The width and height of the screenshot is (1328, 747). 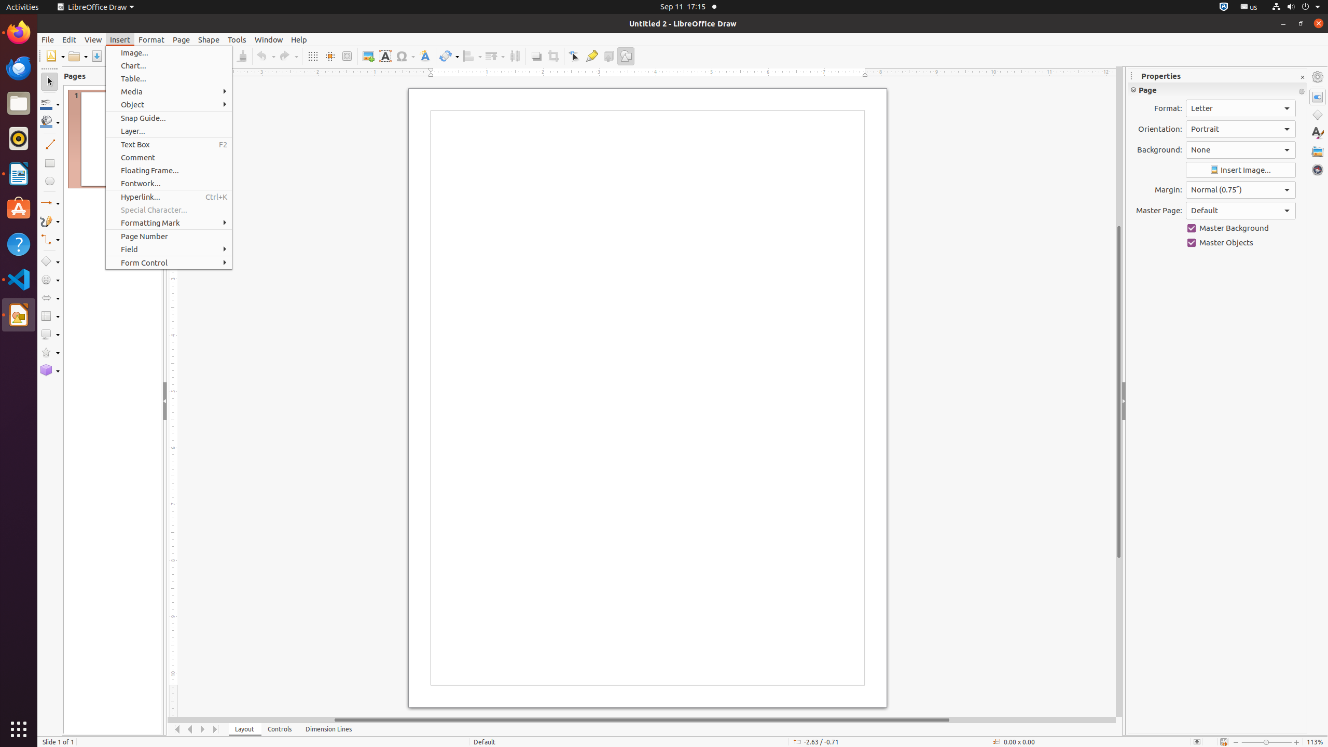 What do you see at coordinates (48, 39) in the screenshot?
I see `File` at bounding box center [48, 39].